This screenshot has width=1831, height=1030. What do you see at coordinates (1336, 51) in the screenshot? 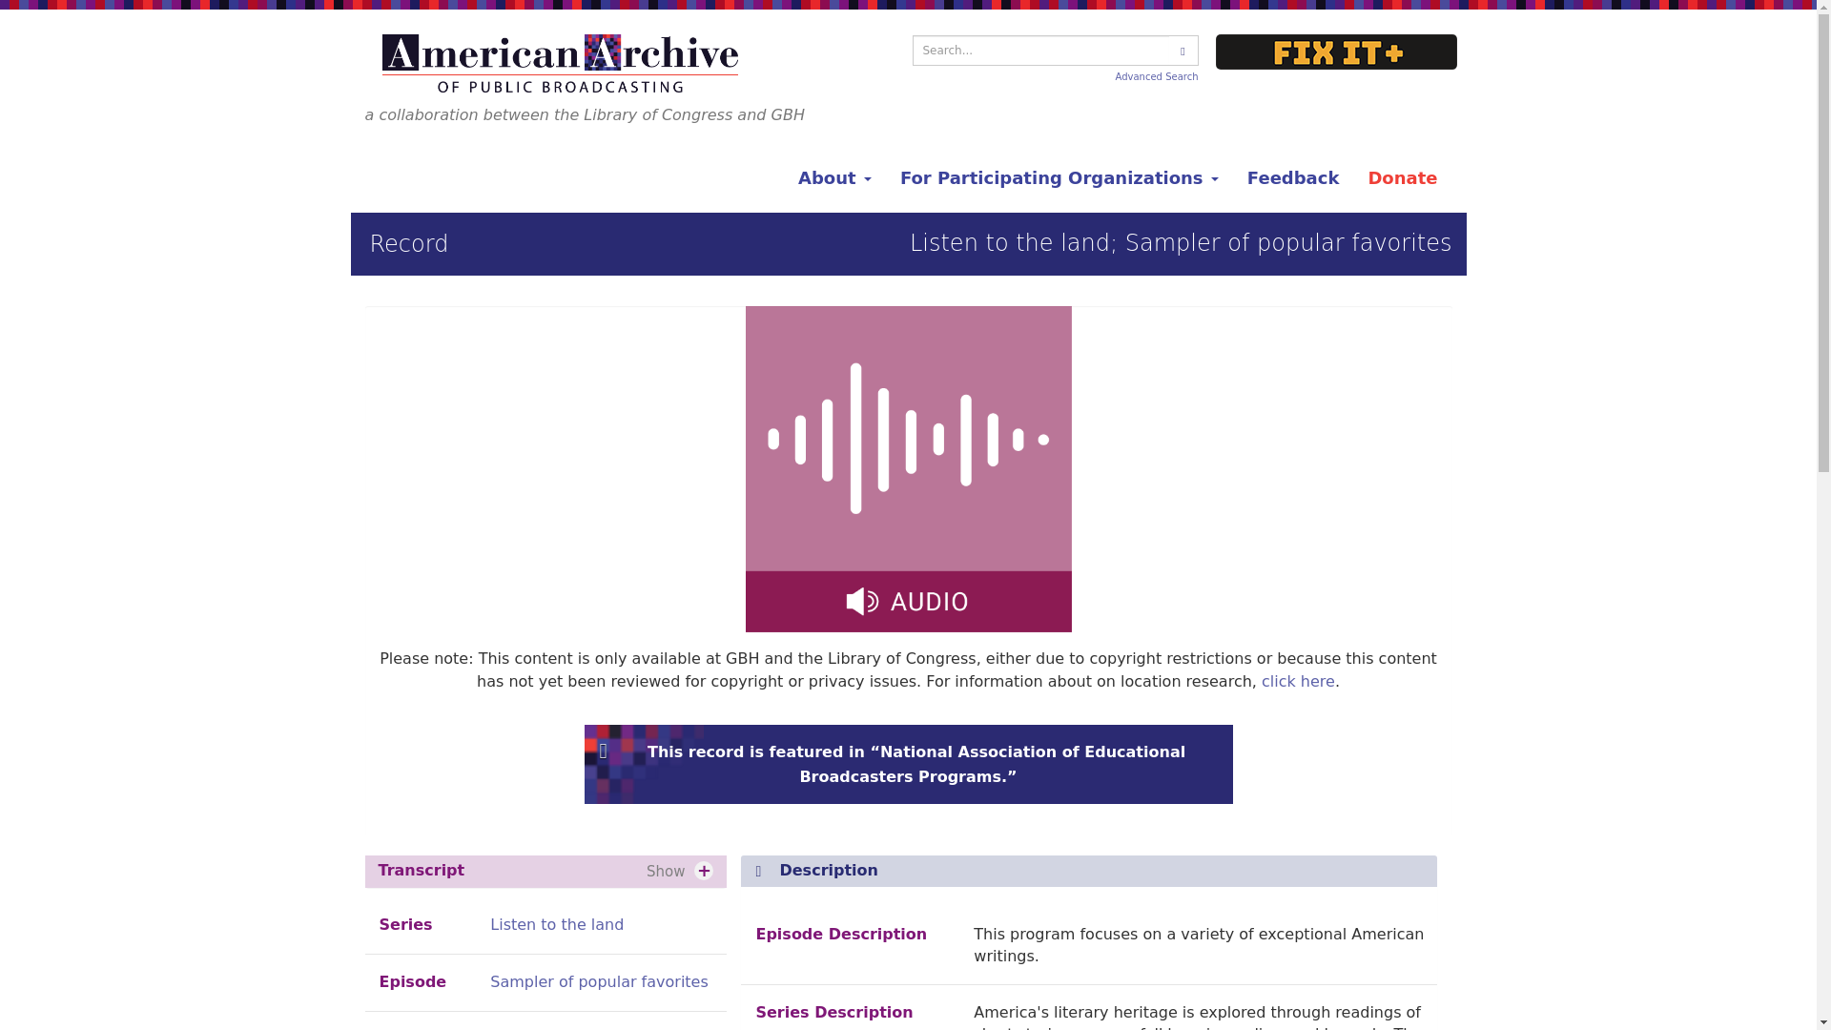
I see `FIX IT: A TRANSCRIPT GAME` at bounding box center [1336, 51].